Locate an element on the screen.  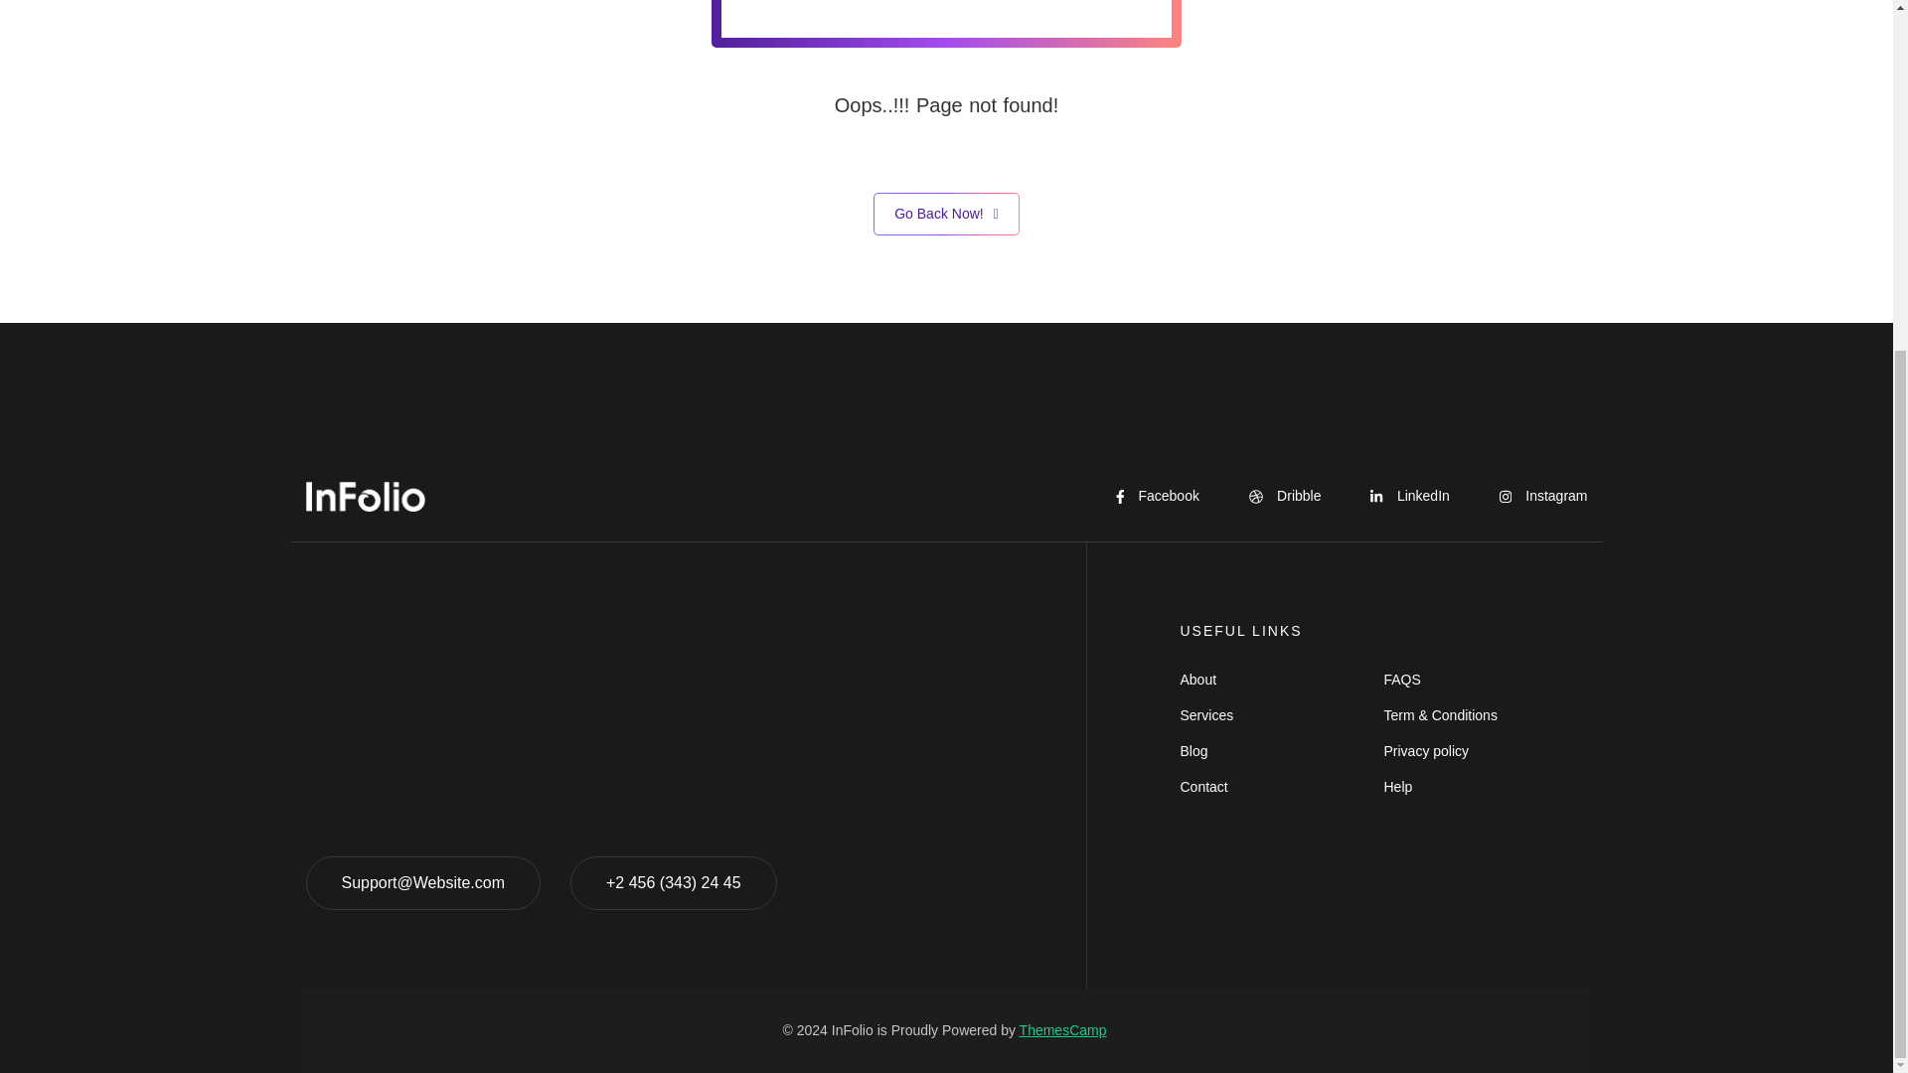
LinkedIn is located at coordinates (1409, 495).